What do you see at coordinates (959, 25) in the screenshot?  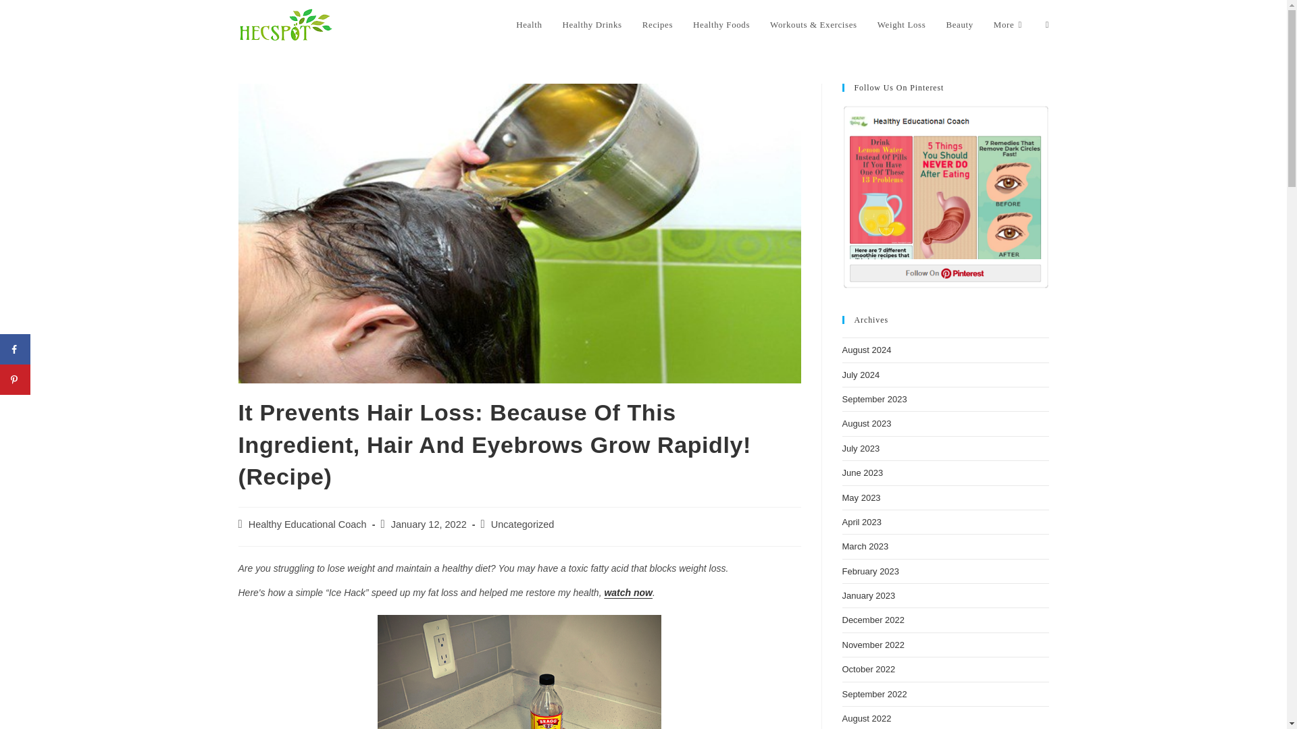 I see `Beauty` at bounding box center [959, 25].